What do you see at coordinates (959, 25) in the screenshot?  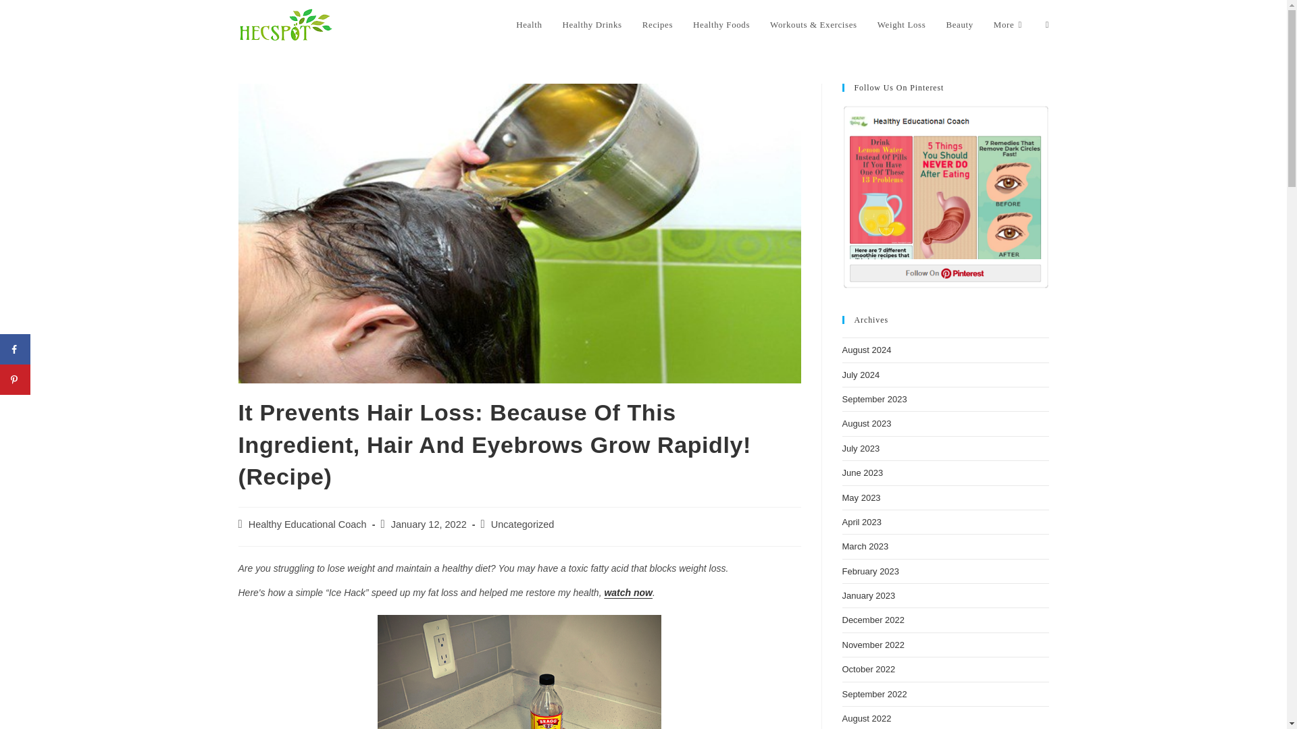 I see `Beauty` at bounding box center [959, 25].